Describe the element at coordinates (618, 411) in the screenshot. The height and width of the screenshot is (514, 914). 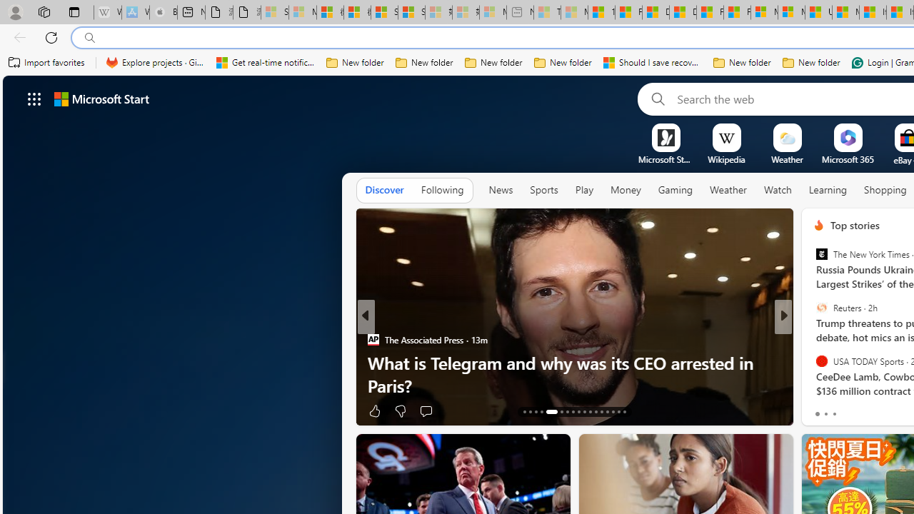
I see `AutomationID: tab-32` at that location.